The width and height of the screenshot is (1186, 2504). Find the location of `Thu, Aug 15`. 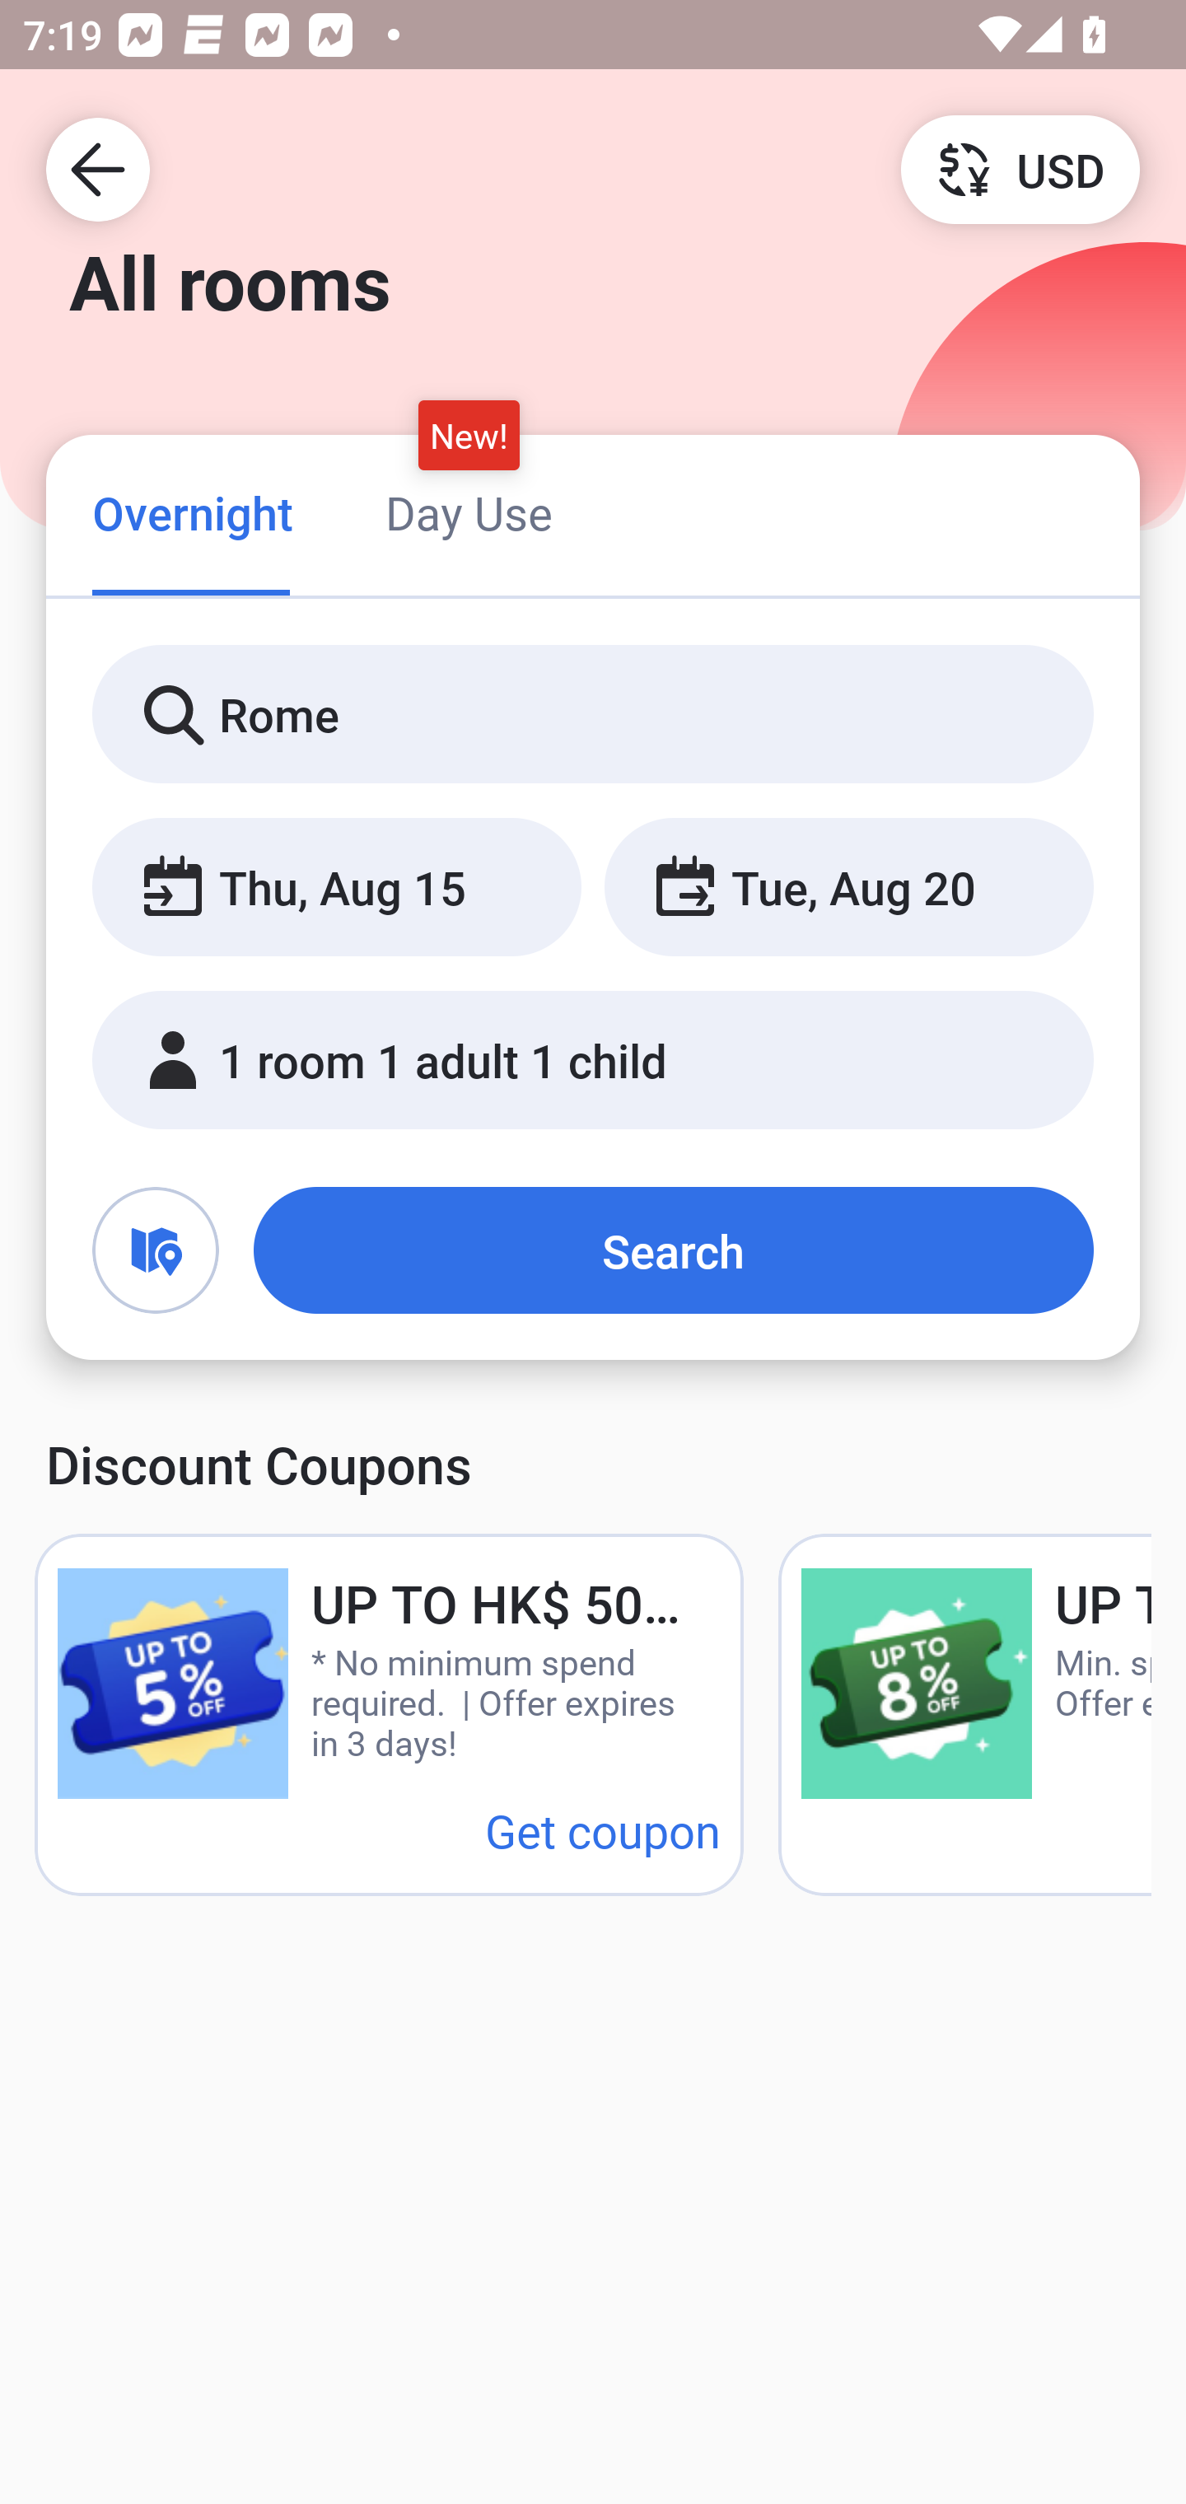

Thu, Aug 15 is located at coordinates (336, 888).